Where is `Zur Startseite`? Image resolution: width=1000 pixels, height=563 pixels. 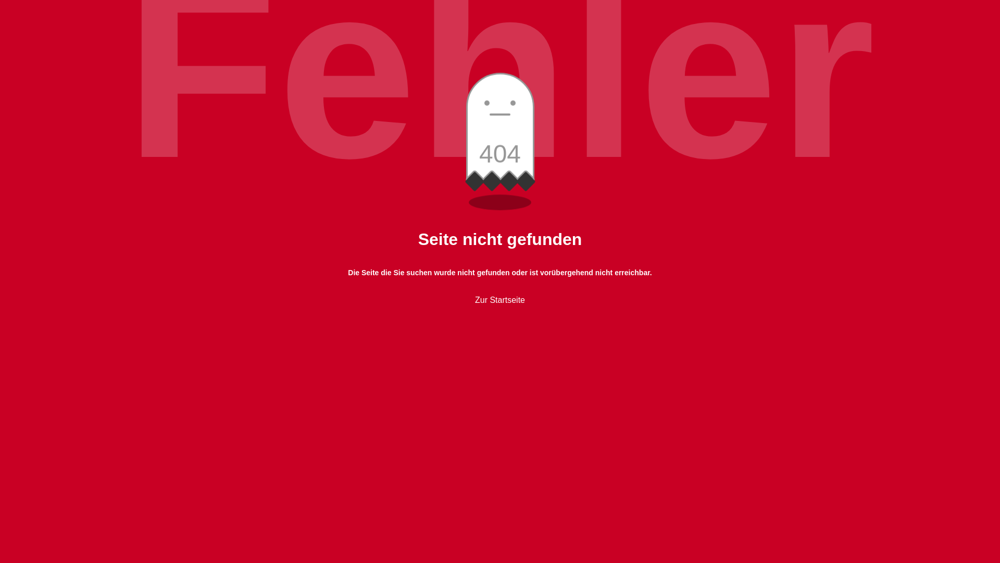 Zur Startseite is located at coordinates (500, 300).